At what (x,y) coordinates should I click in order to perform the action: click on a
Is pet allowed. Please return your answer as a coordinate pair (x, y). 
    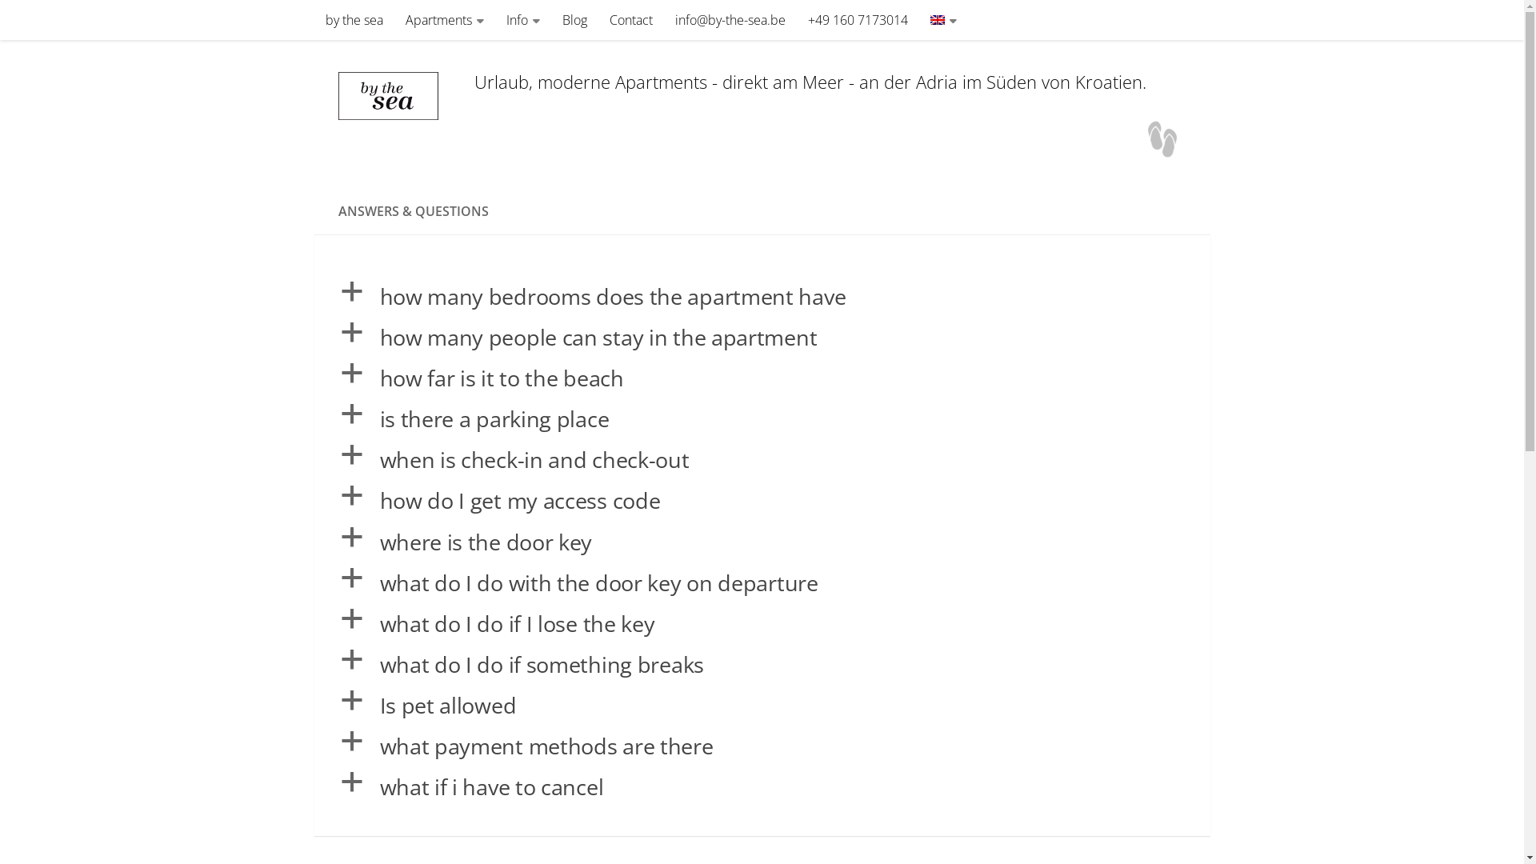
    Looking at the image, I should click on (762, 706).